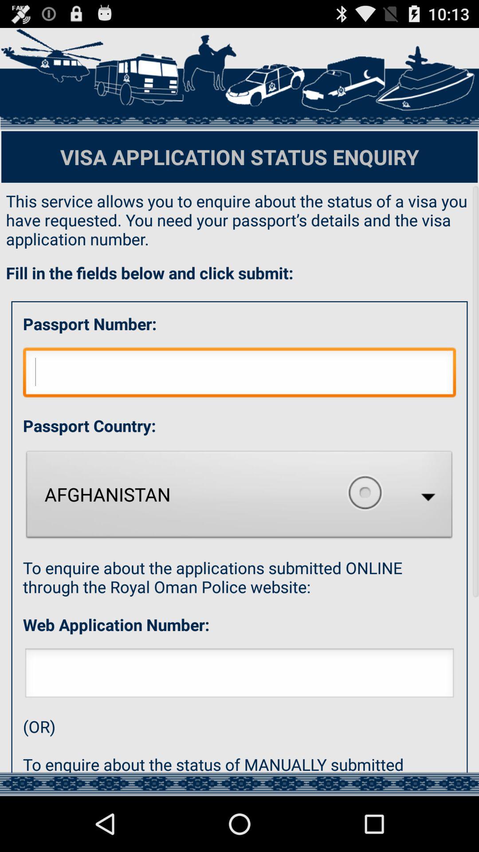 The height and width of the screenshot is (852, 479). What do you see at coordinates (239, 375) in the screenshot?
I see `passport icon` at bounding box center [239, 375].